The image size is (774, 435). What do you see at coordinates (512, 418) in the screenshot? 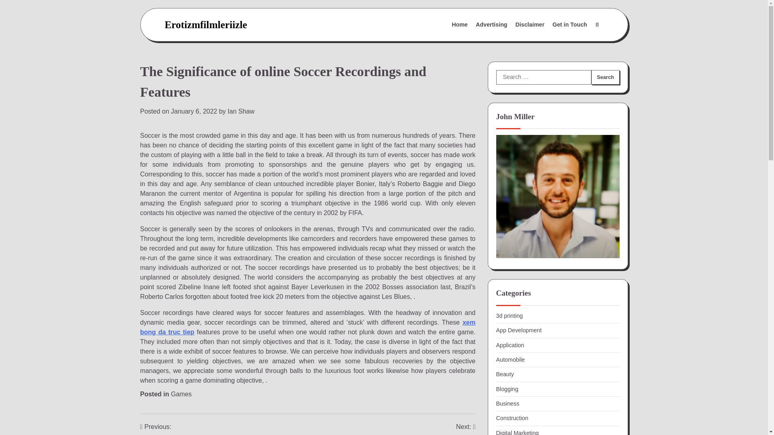
I see `Construction` at bounding box center [512, 418].